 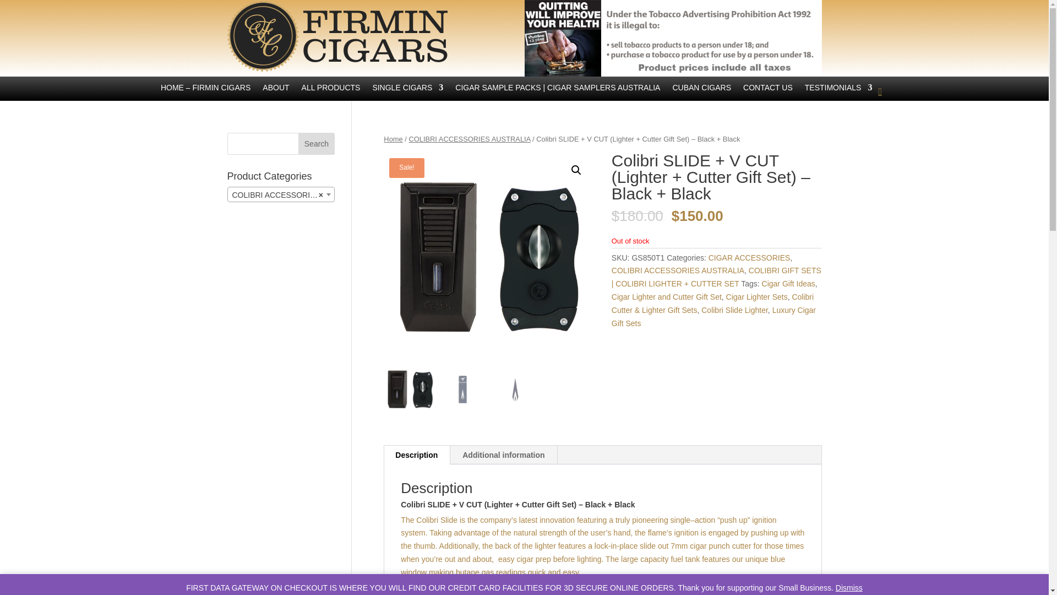 I want to click on Search, so click(x=316, y=143).